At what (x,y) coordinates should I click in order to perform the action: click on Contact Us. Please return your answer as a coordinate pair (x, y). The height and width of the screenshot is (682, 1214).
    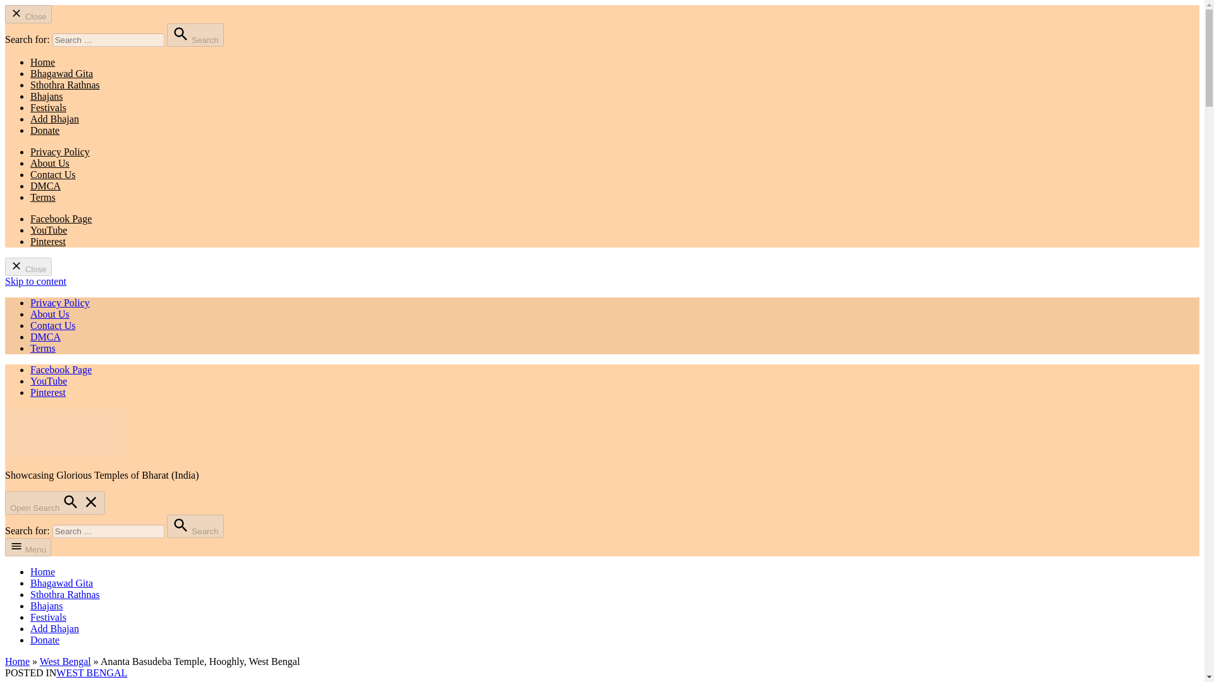
    Looking at the image, I should click on (53, 174).